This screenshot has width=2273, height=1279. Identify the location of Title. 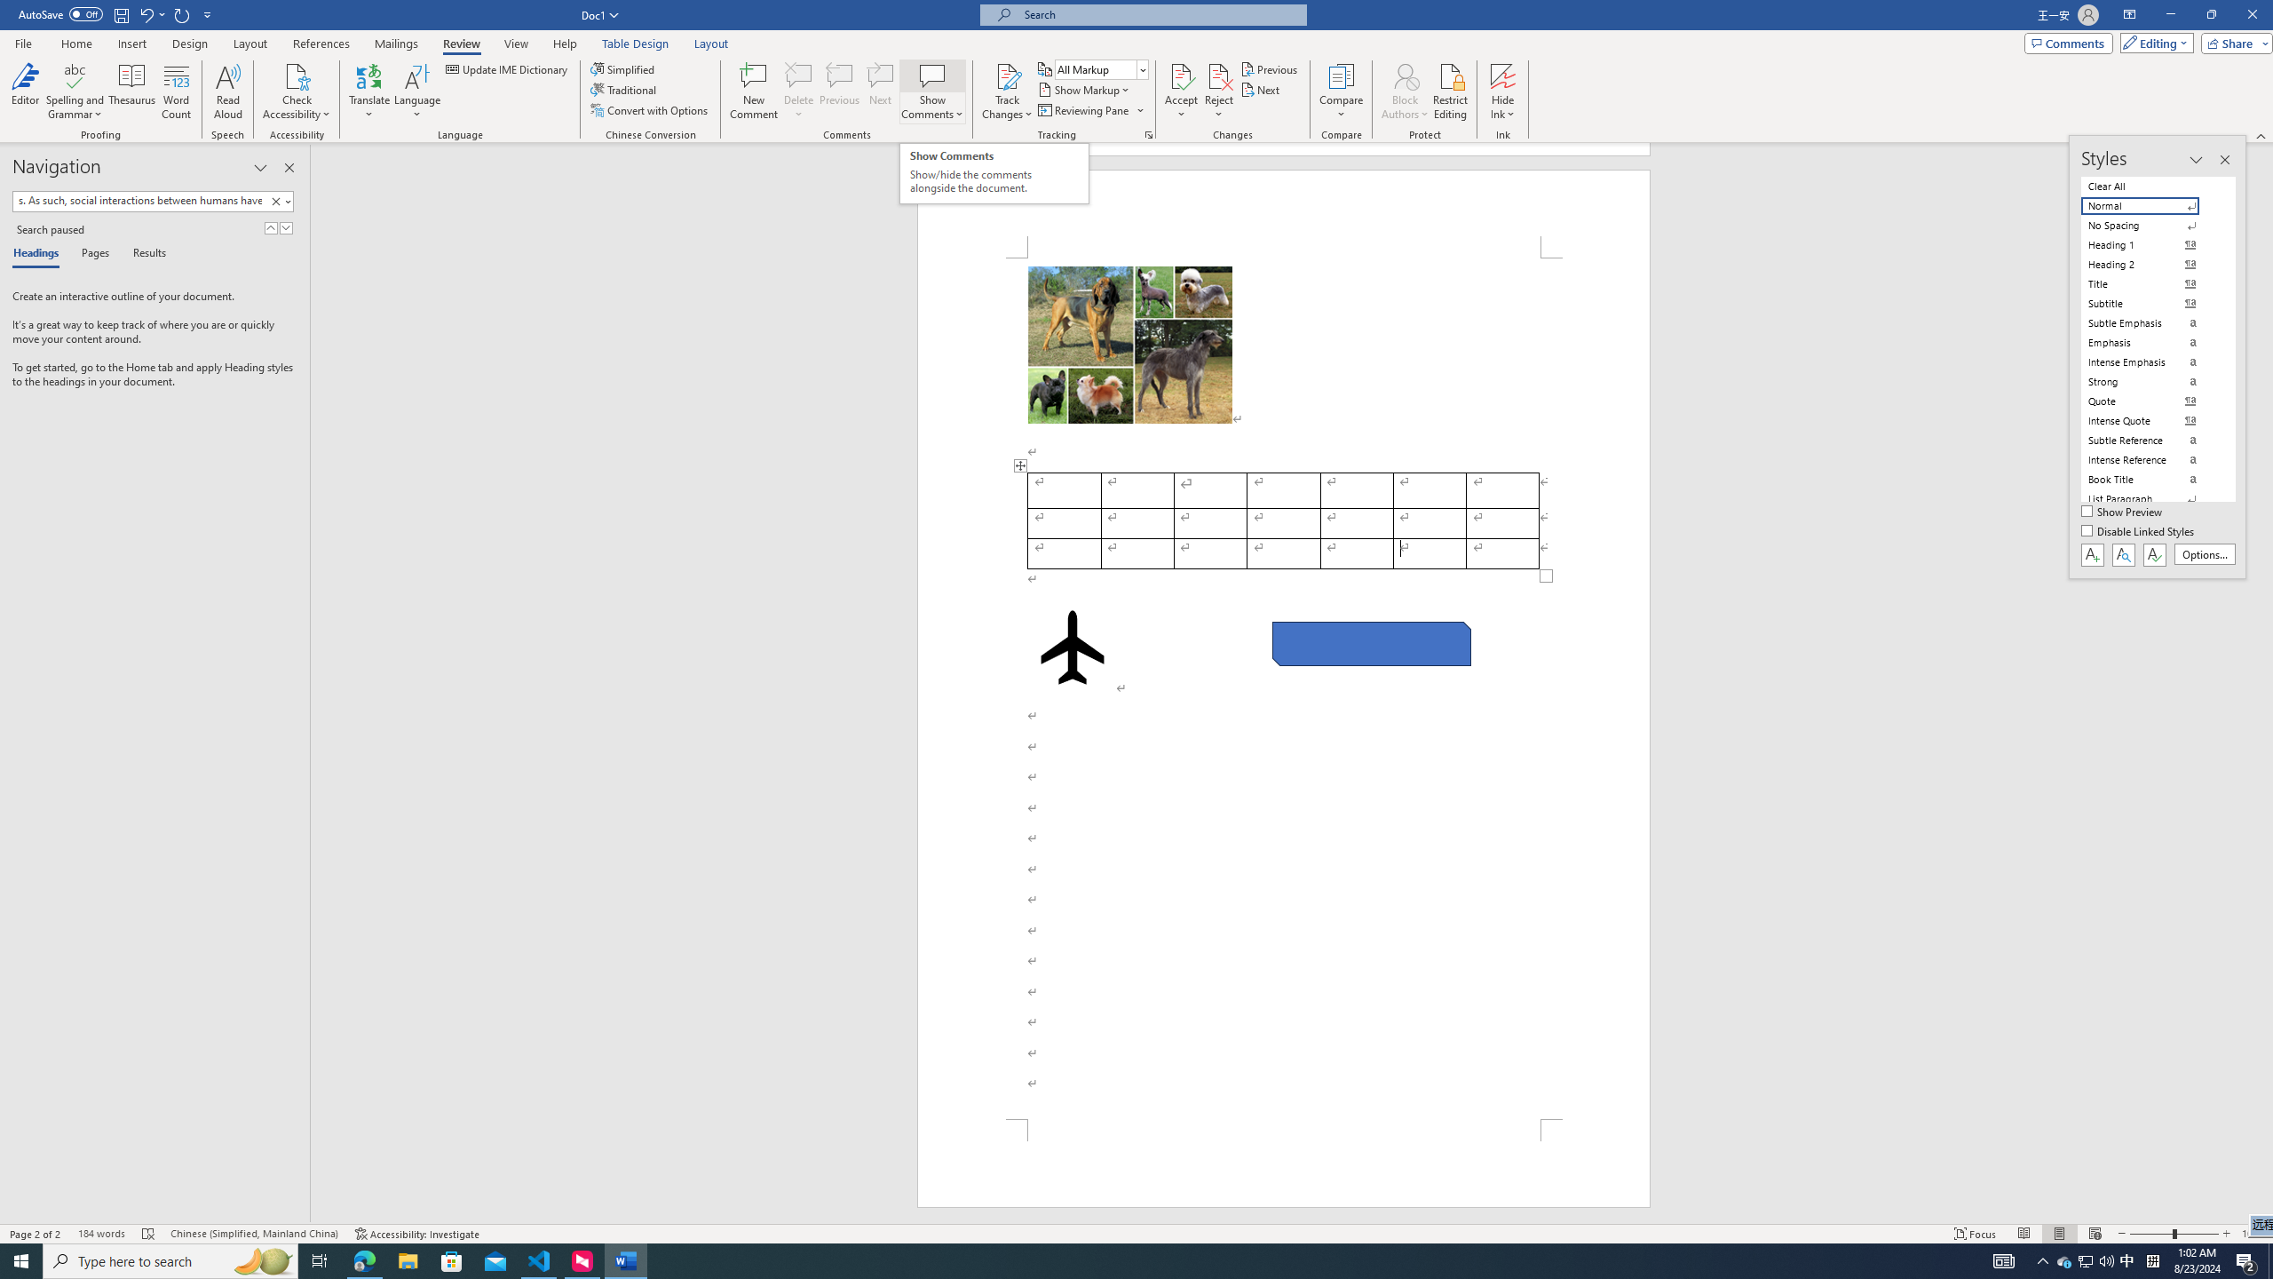
(2150, 284).